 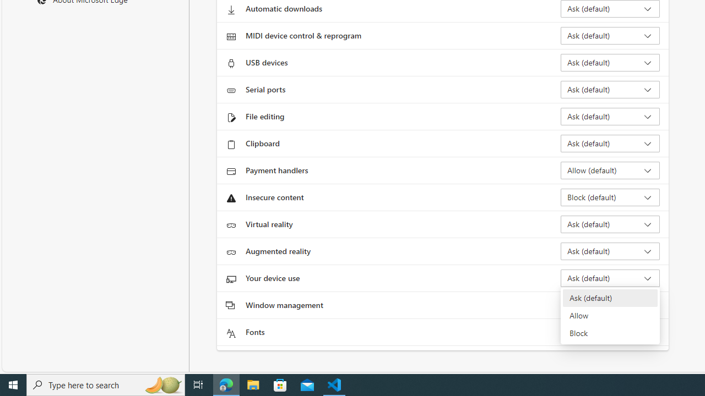 I want to click on Clipboard Ask (default), so click(x=610, y=143).